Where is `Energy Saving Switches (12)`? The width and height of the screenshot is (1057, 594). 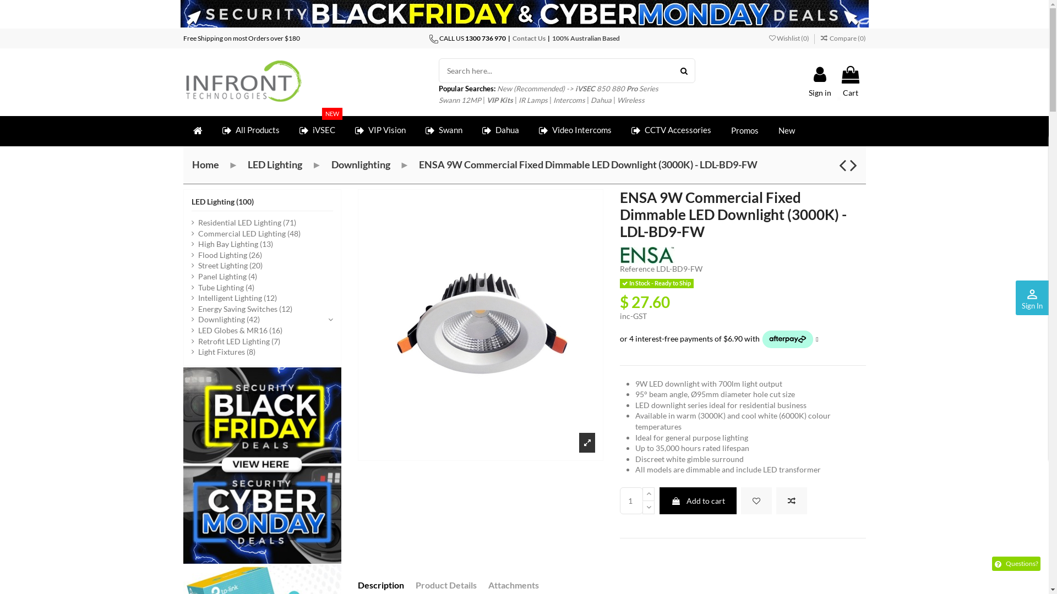 Energy Saving Switches (12) is located at coordinates (242, 309).